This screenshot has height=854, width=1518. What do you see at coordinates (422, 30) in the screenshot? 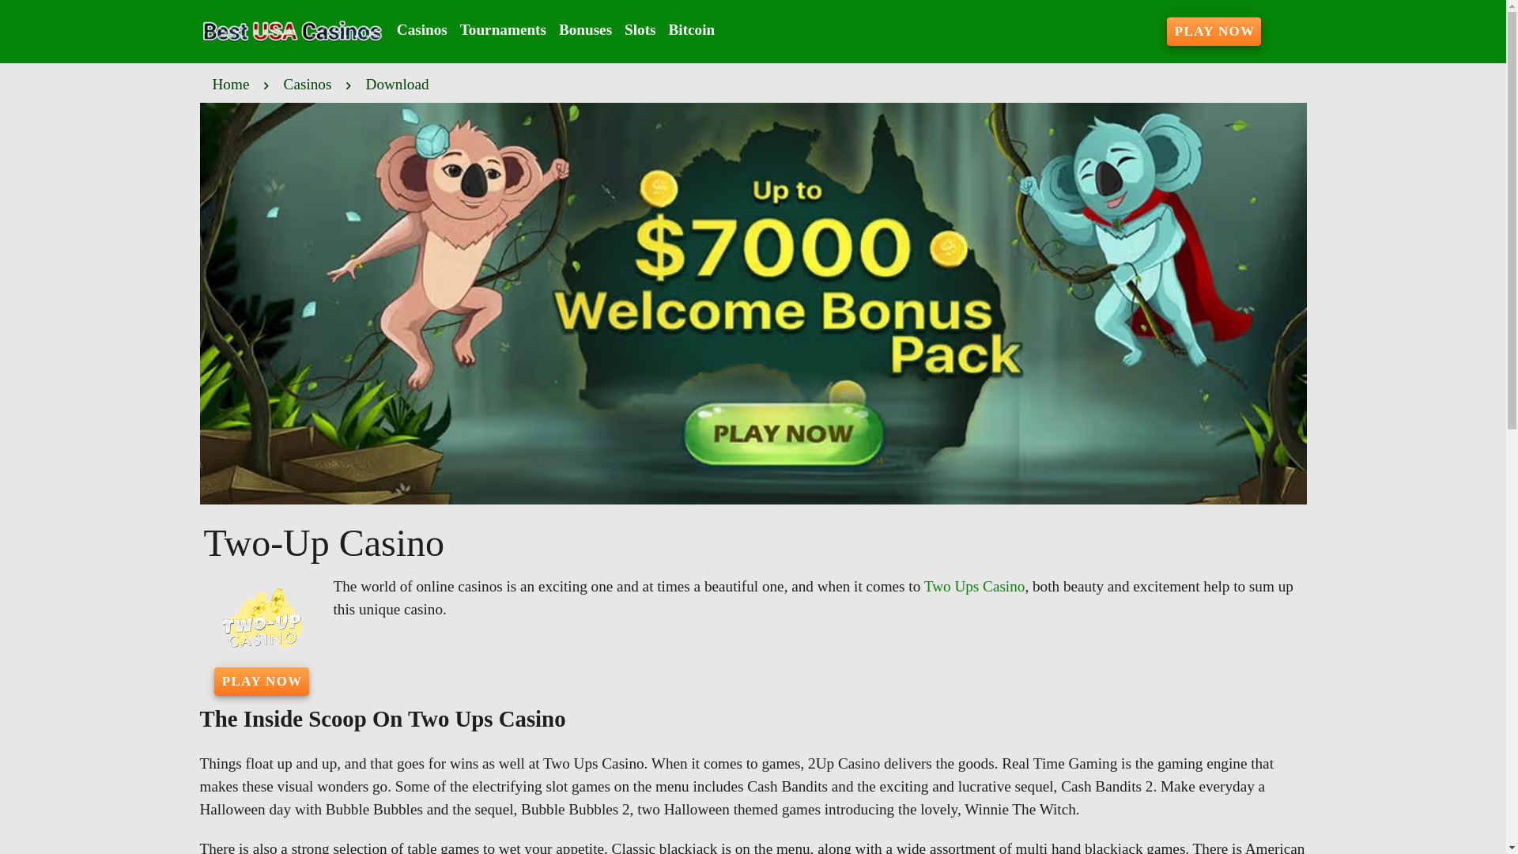
I see `Casinos` at bounding box center [422, 30].